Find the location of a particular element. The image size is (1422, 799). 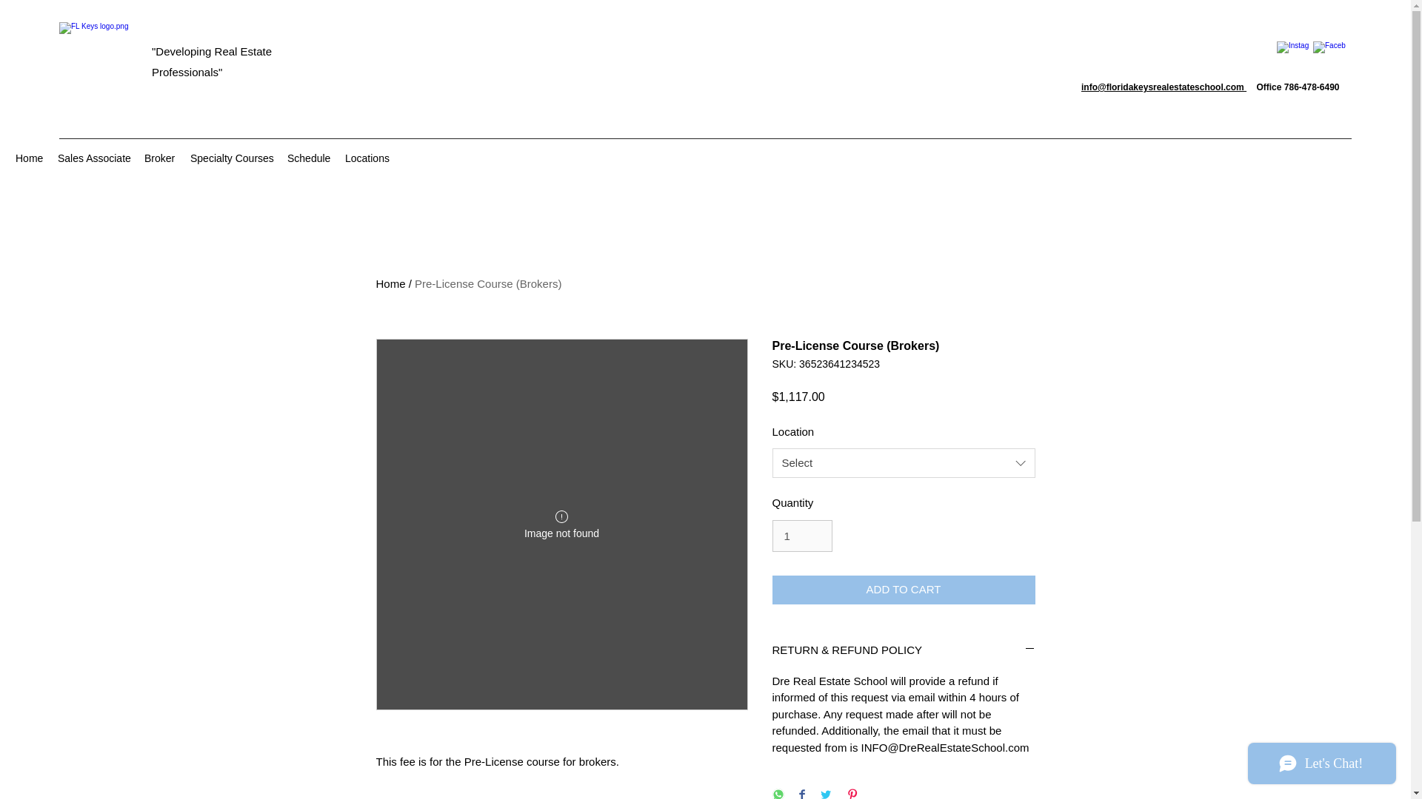

Schedule is located at coordinates (309, 158).